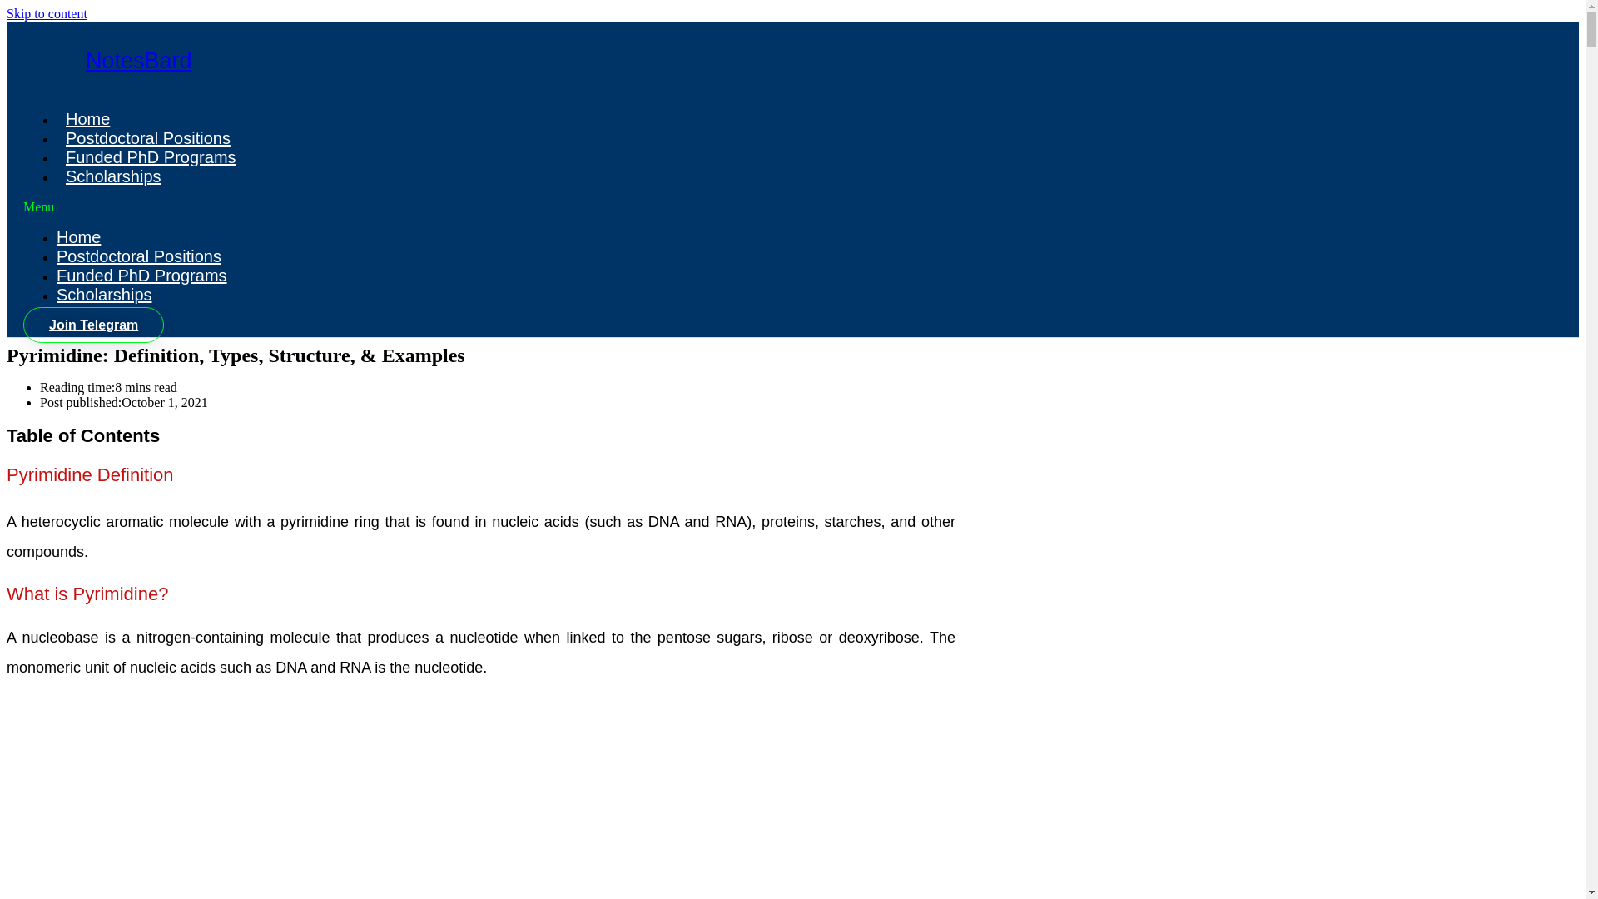 This screenshot has width=1598, height=899. What do you see at coordinates (148, 138) in the screenshot?
I see `Postdoctoral Positions` at bounding box center [148, 138].